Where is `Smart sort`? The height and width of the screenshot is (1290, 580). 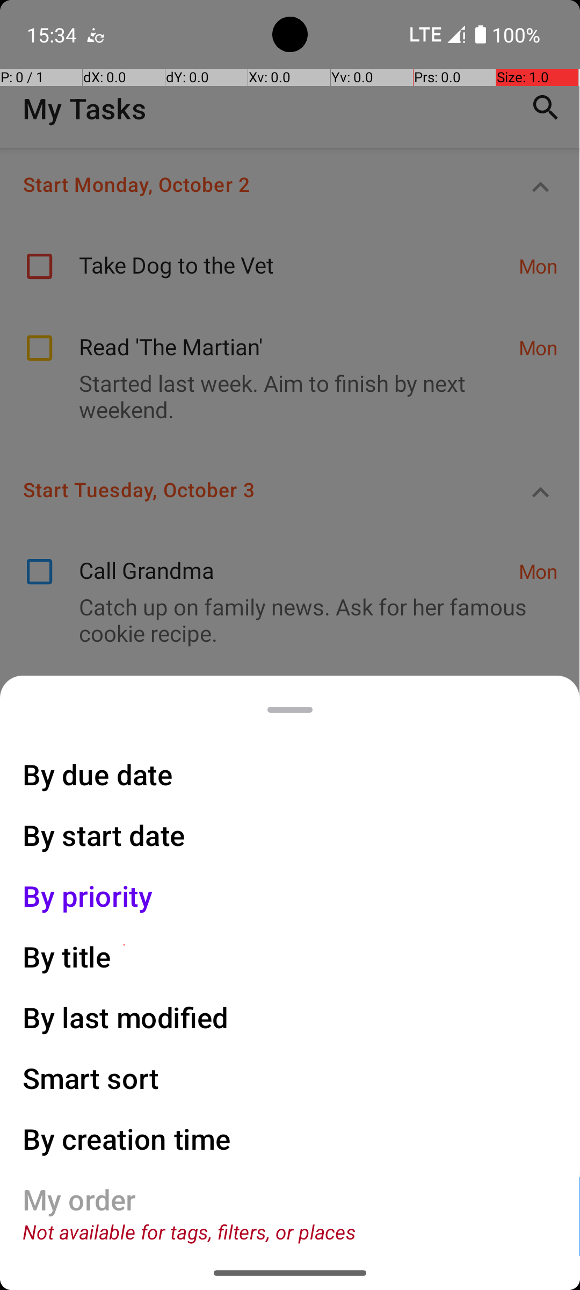 Smart sort is located at coordinates (91, 1078).